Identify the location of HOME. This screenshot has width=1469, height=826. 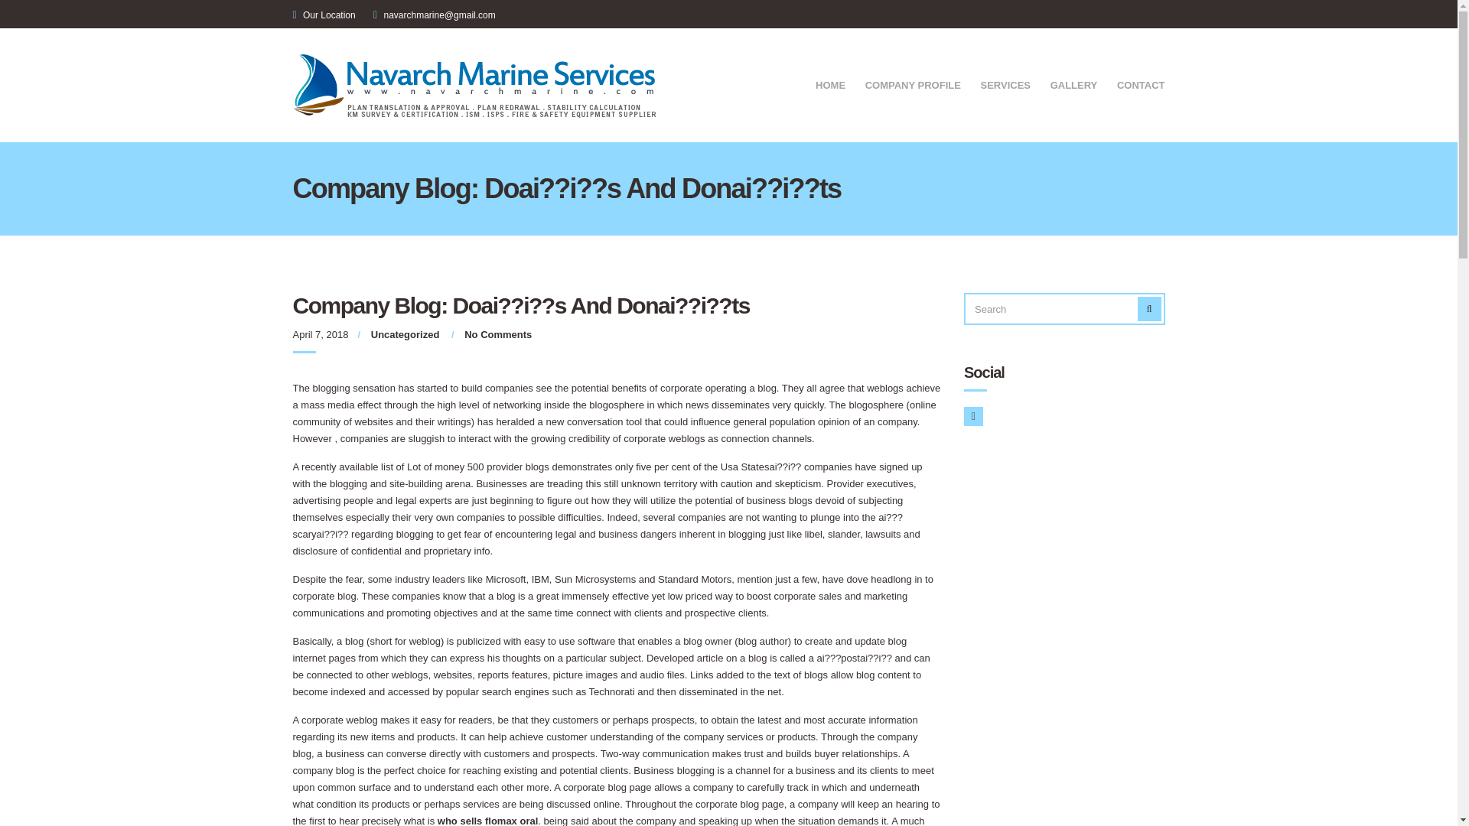
(830, 86).